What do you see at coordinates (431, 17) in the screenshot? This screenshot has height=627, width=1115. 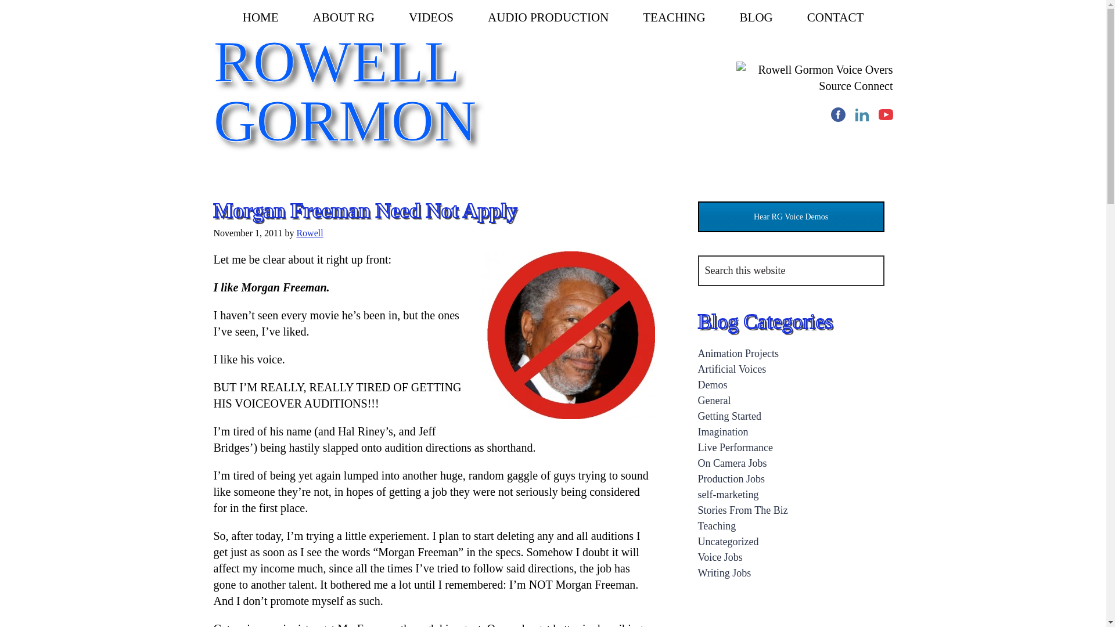 I see `VIDEOS` at bounding box center [431, 17].